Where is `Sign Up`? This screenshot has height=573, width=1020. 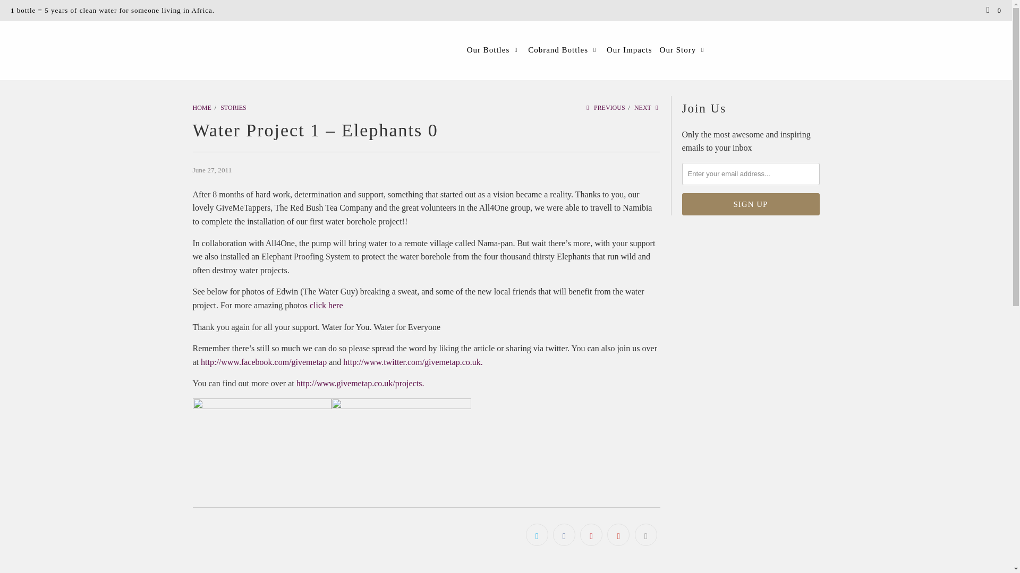 Sign Up is located at coordinates (751, 204).